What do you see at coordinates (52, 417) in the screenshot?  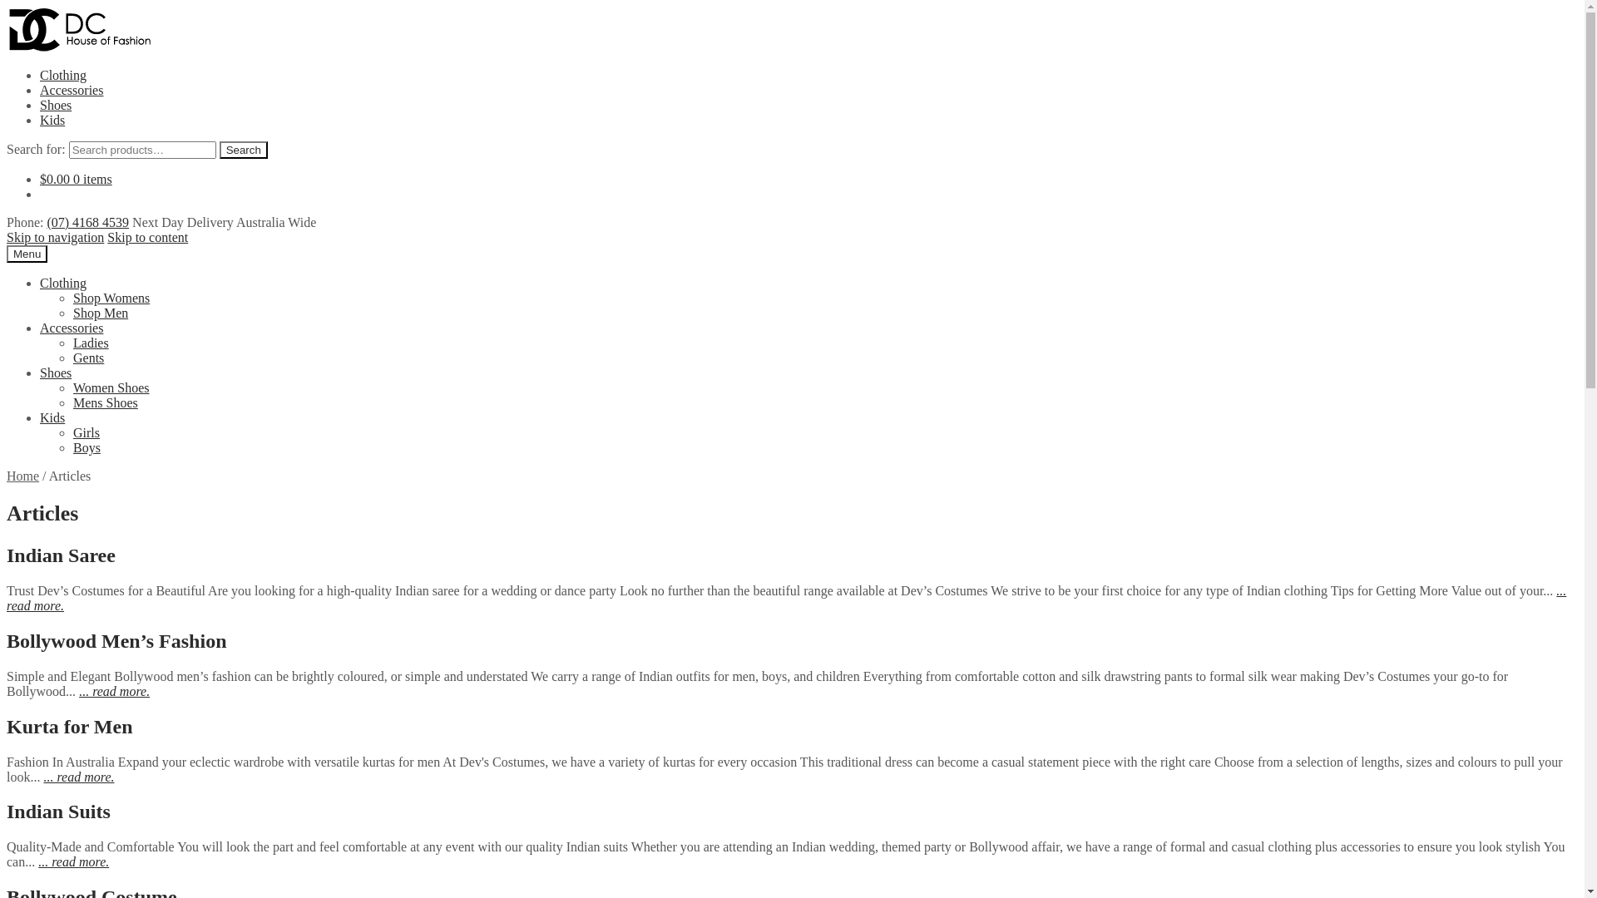 I see `Kids` at bounding box center [52, 417].